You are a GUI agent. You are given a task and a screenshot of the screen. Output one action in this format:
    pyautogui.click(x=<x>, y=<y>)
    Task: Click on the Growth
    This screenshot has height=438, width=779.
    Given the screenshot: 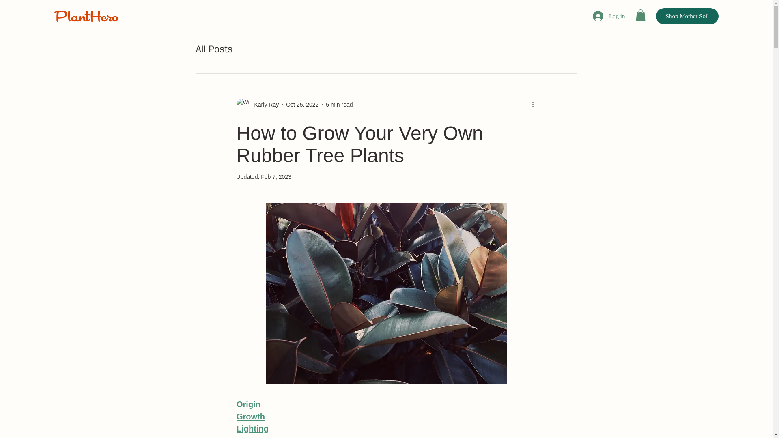 What is the action you would take?
    pyautogui.click(x=250, y=417)
    